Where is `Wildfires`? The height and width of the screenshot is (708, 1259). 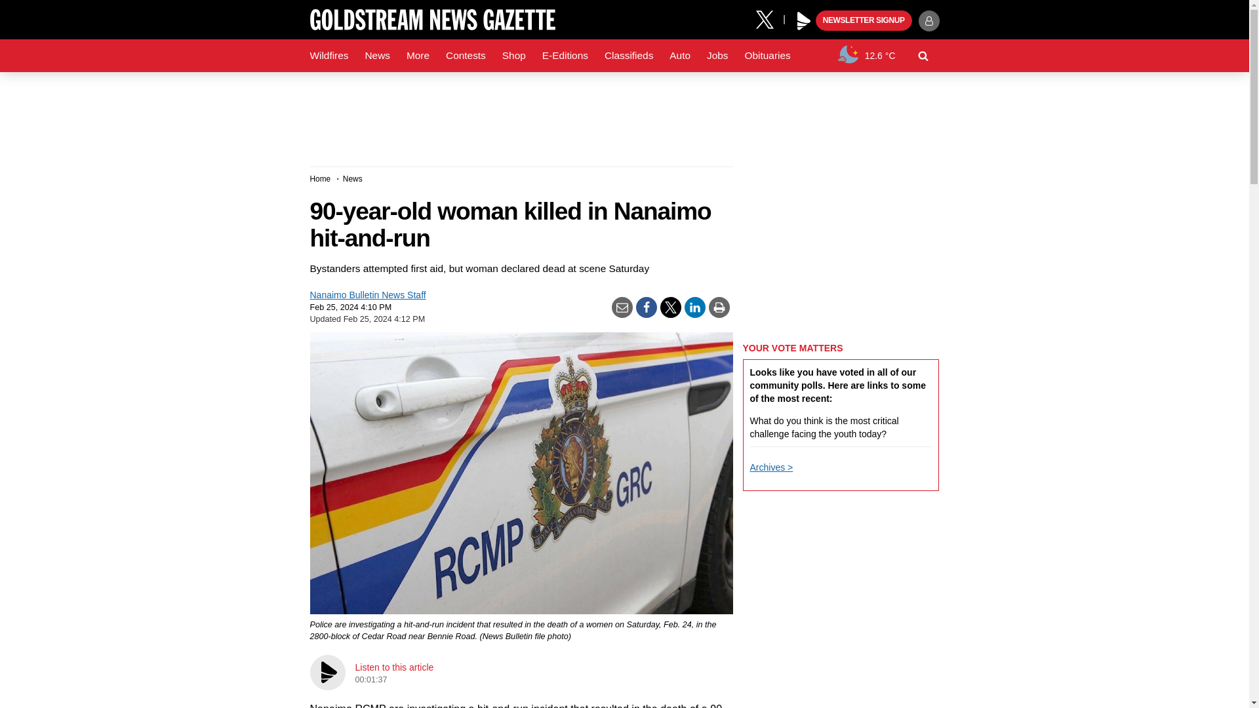 Wildfires is located at coordinates (329, 56).